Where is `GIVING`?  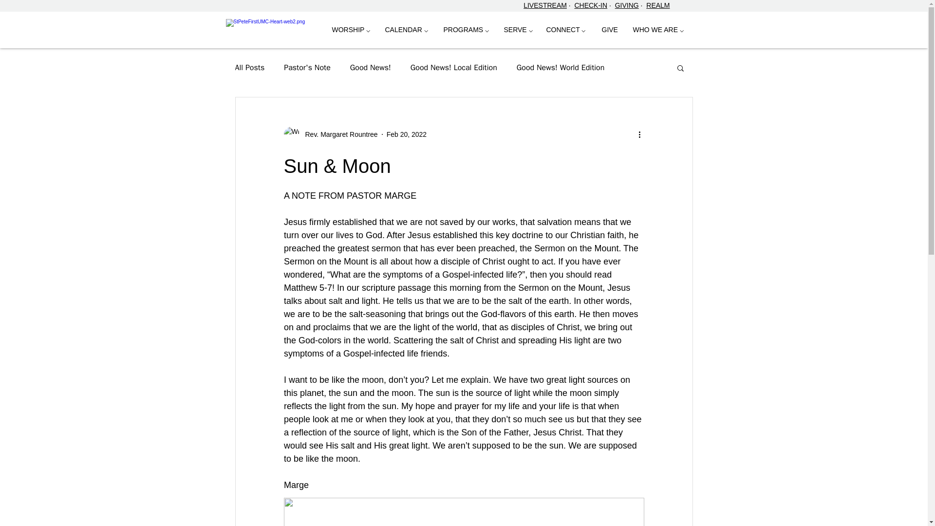 GIVING is located at coordinates (627, 5).